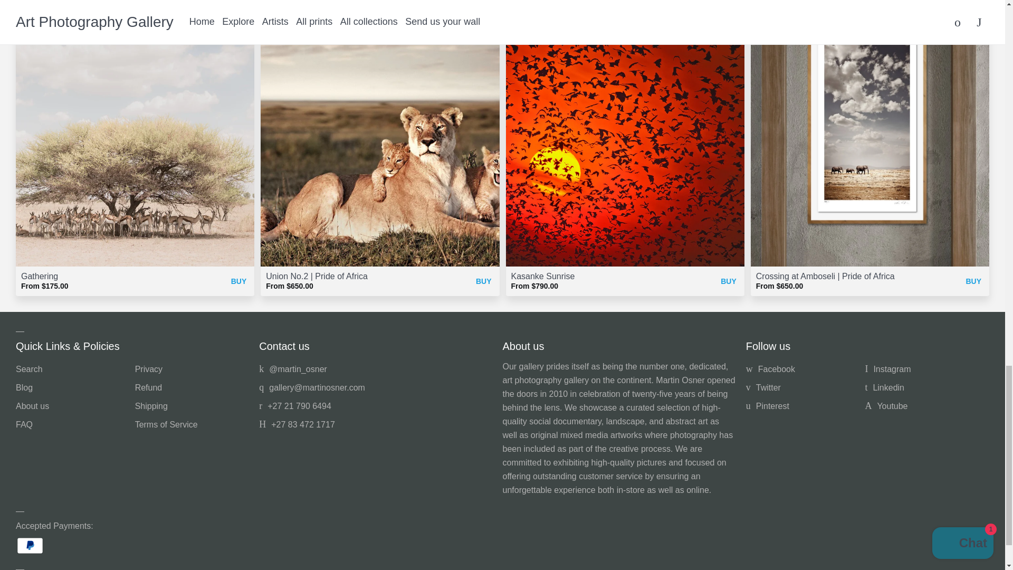  I want to click on Art Photography Gallery on Twitter, so click(293, 369).